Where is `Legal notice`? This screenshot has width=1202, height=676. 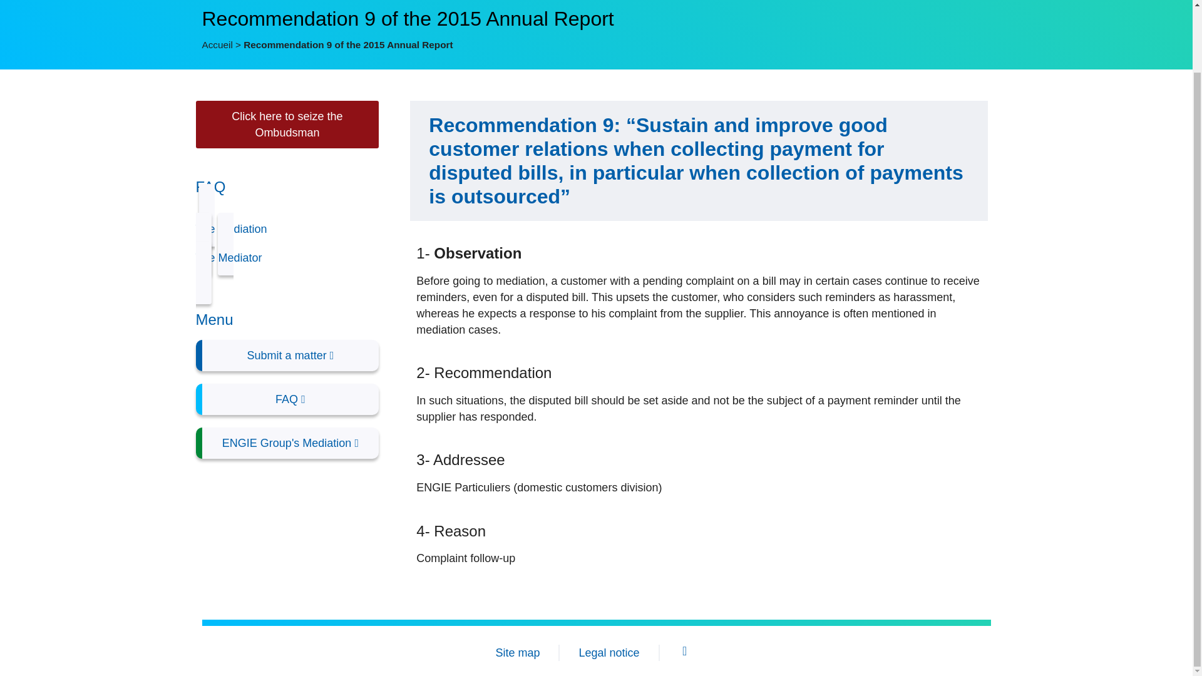
Legal notice is located at coordinates (609, 652).